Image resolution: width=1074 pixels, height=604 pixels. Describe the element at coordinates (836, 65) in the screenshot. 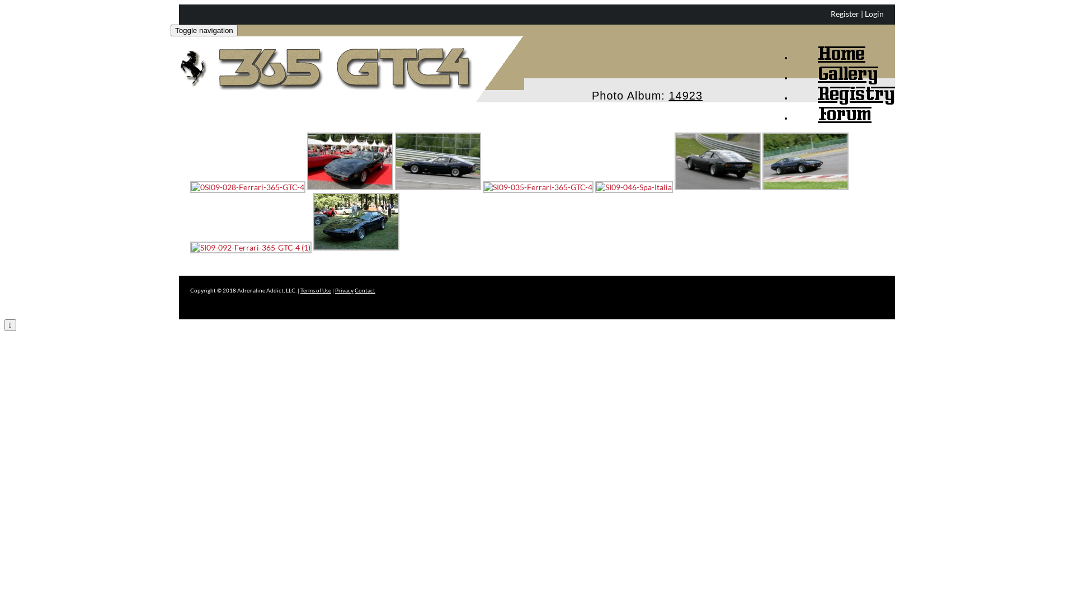

I see `Gallery` at that location.